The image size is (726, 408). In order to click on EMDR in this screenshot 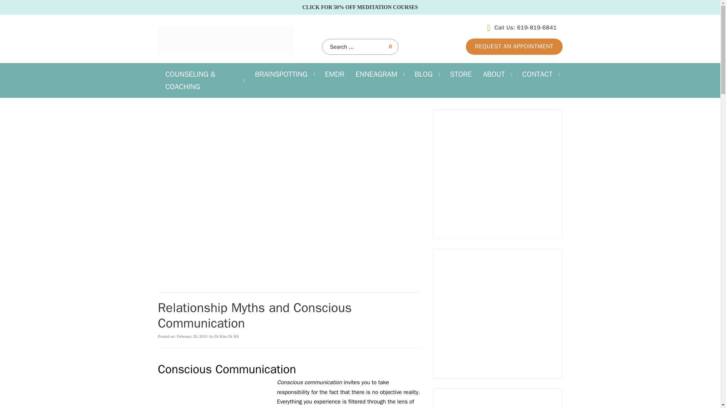, I will do `click(334, 74)`.